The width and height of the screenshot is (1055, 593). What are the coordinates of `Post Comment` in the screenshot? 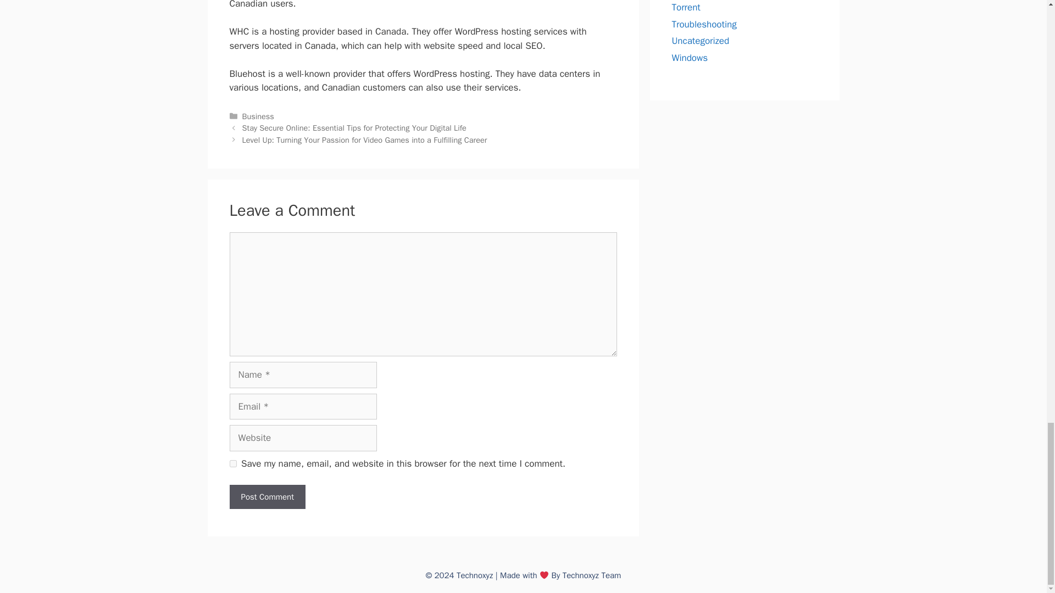 It's located at (268, 497).